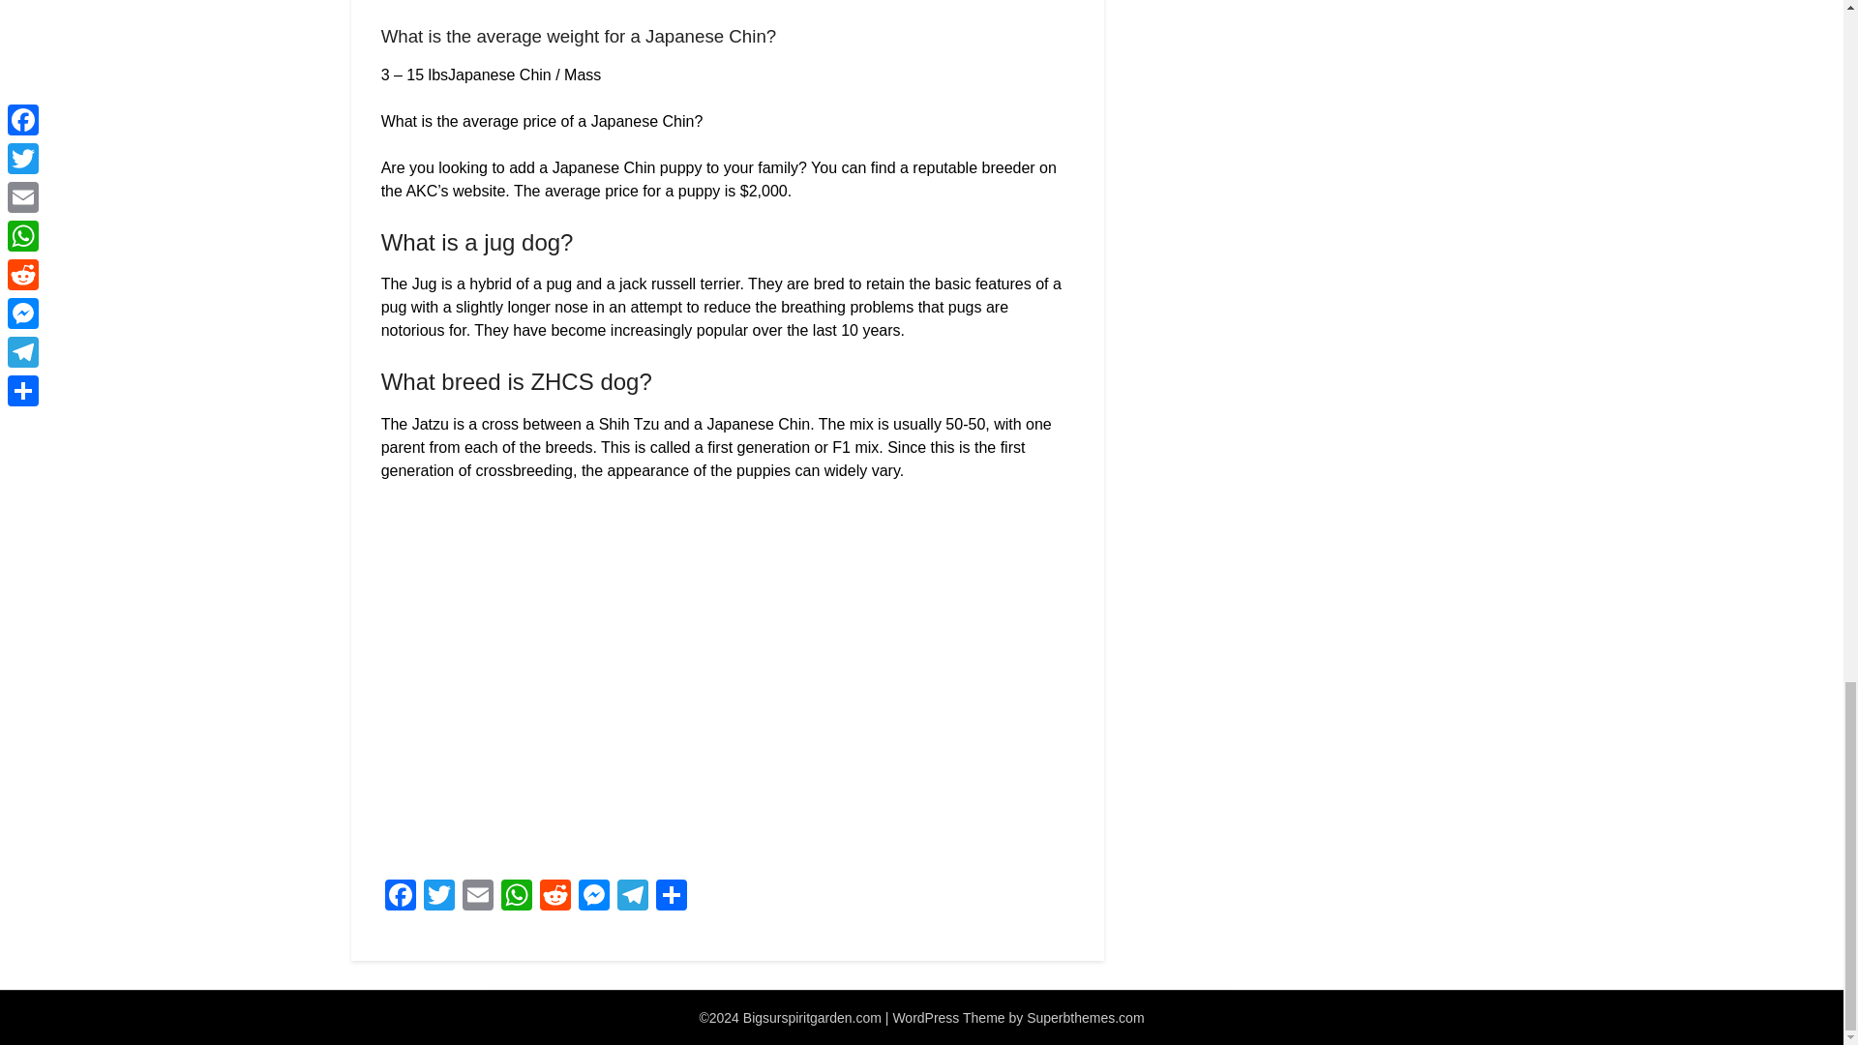 The width and height of the screenshot is (1858, 1045). What do you see at coordinates (555, 898) in the screenshot?
I see `Reddit` at bounding box center [555, 898].